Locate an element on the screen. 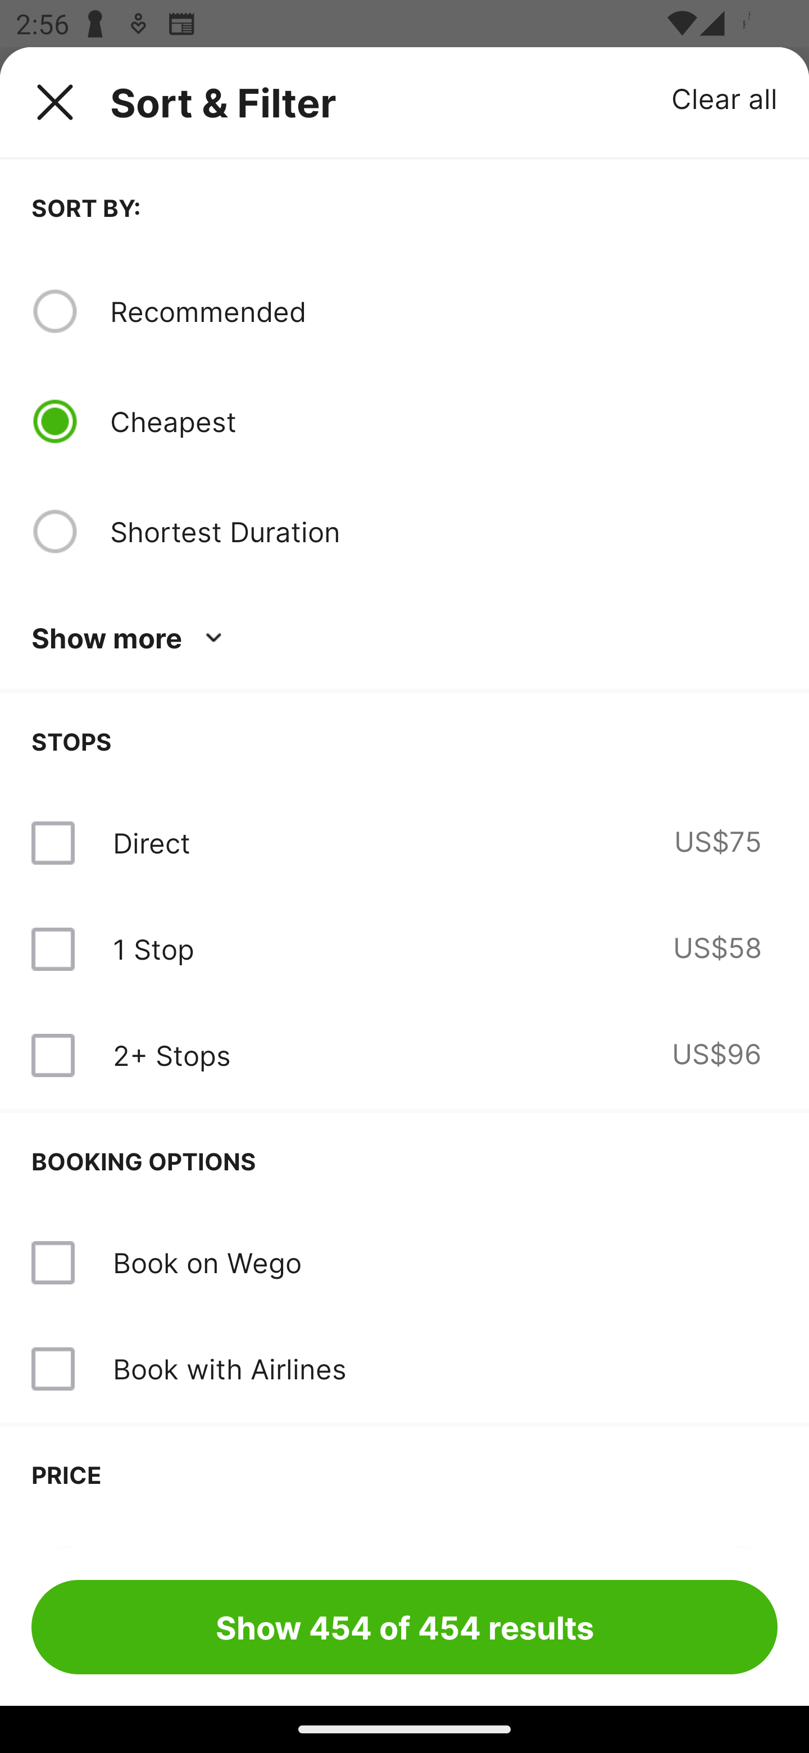  Cheapest is located at coordinates (443, 421).